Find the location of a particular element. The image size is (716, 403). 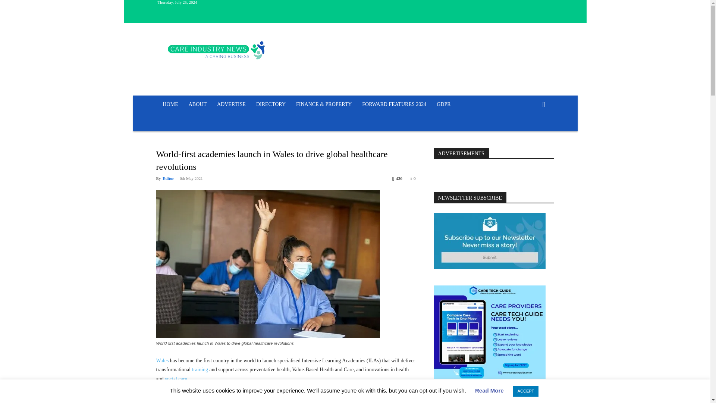

ADVERTISE is located at coordinates (231, 104).